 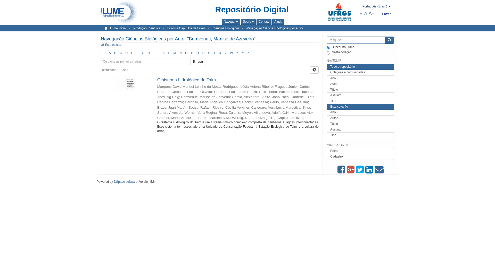 What do you see at coordinates (118, 28) in the screenshot?
I see `Lume inicial` at bounding box center [118, 28].